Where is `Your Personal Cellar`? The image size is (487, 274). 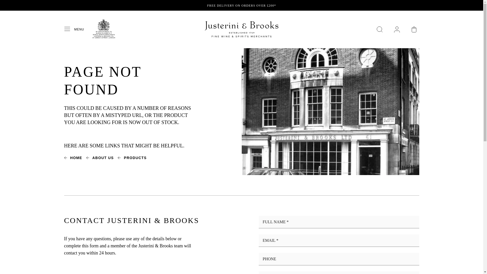
Your Personal Cellar is located at coordinates (397, 29).